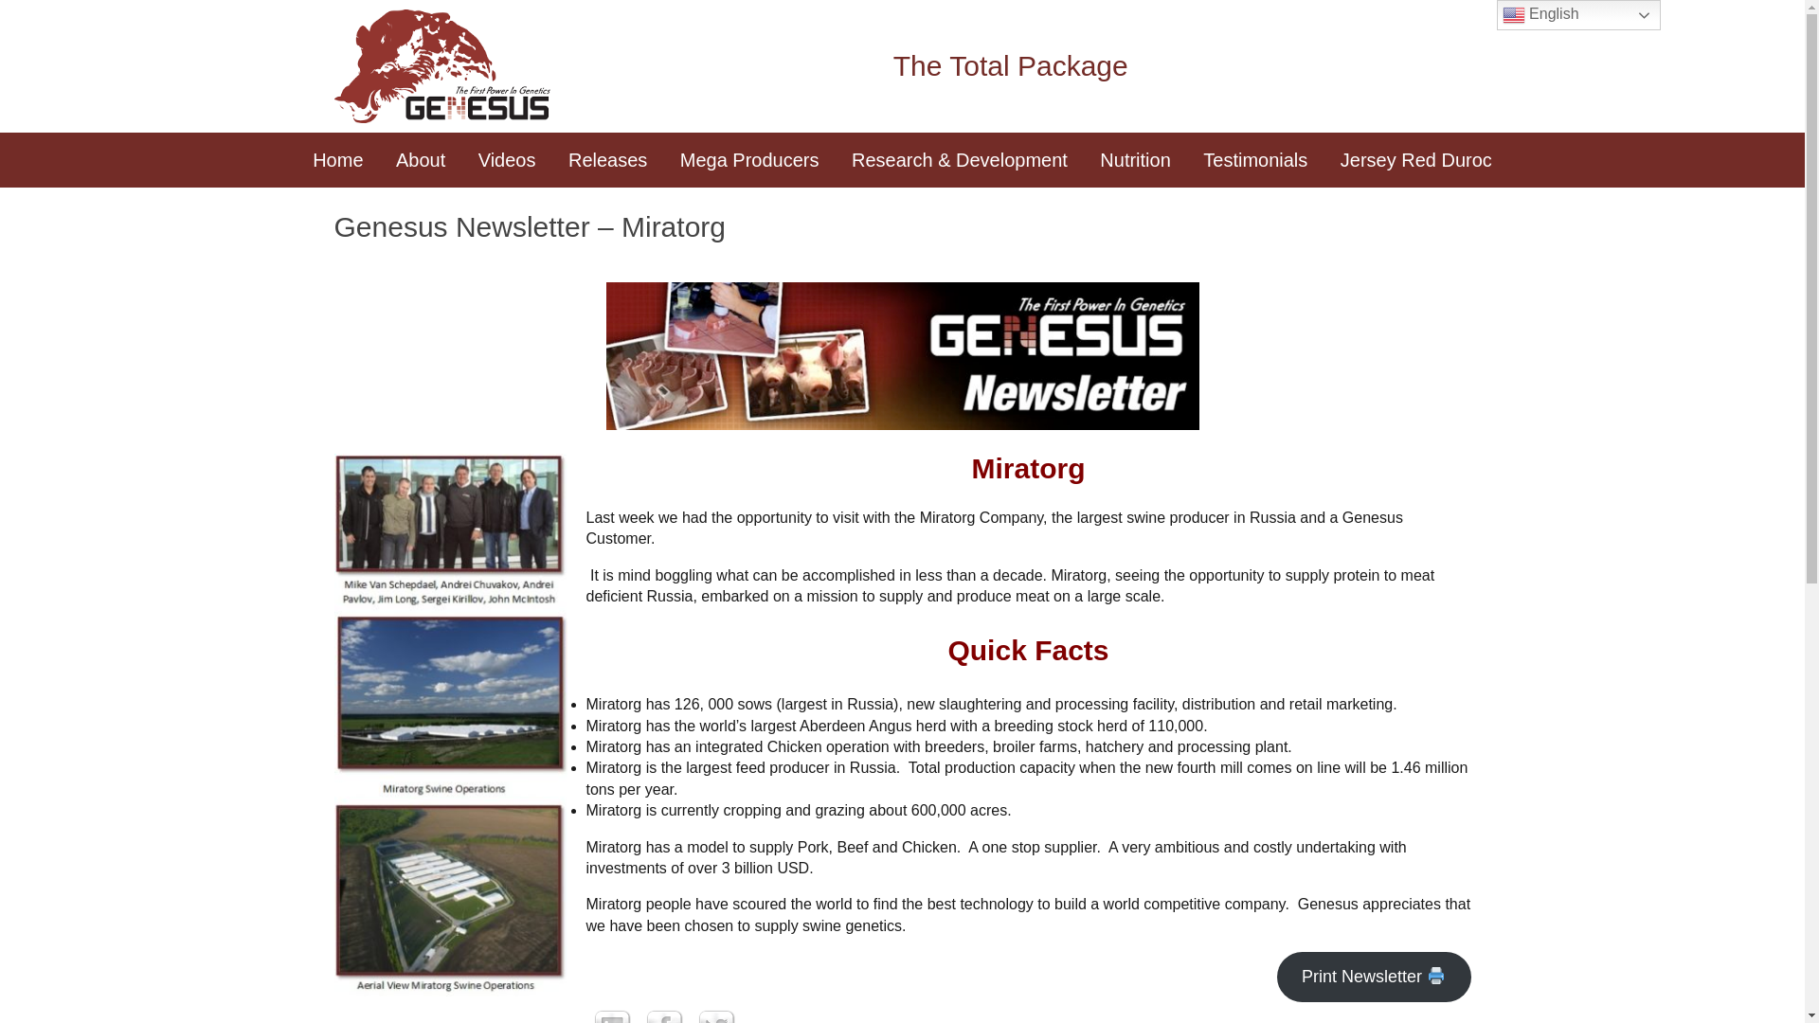  Describe the element at coordinates (507, 159) in the screenshot. I see `Videos` at that location.